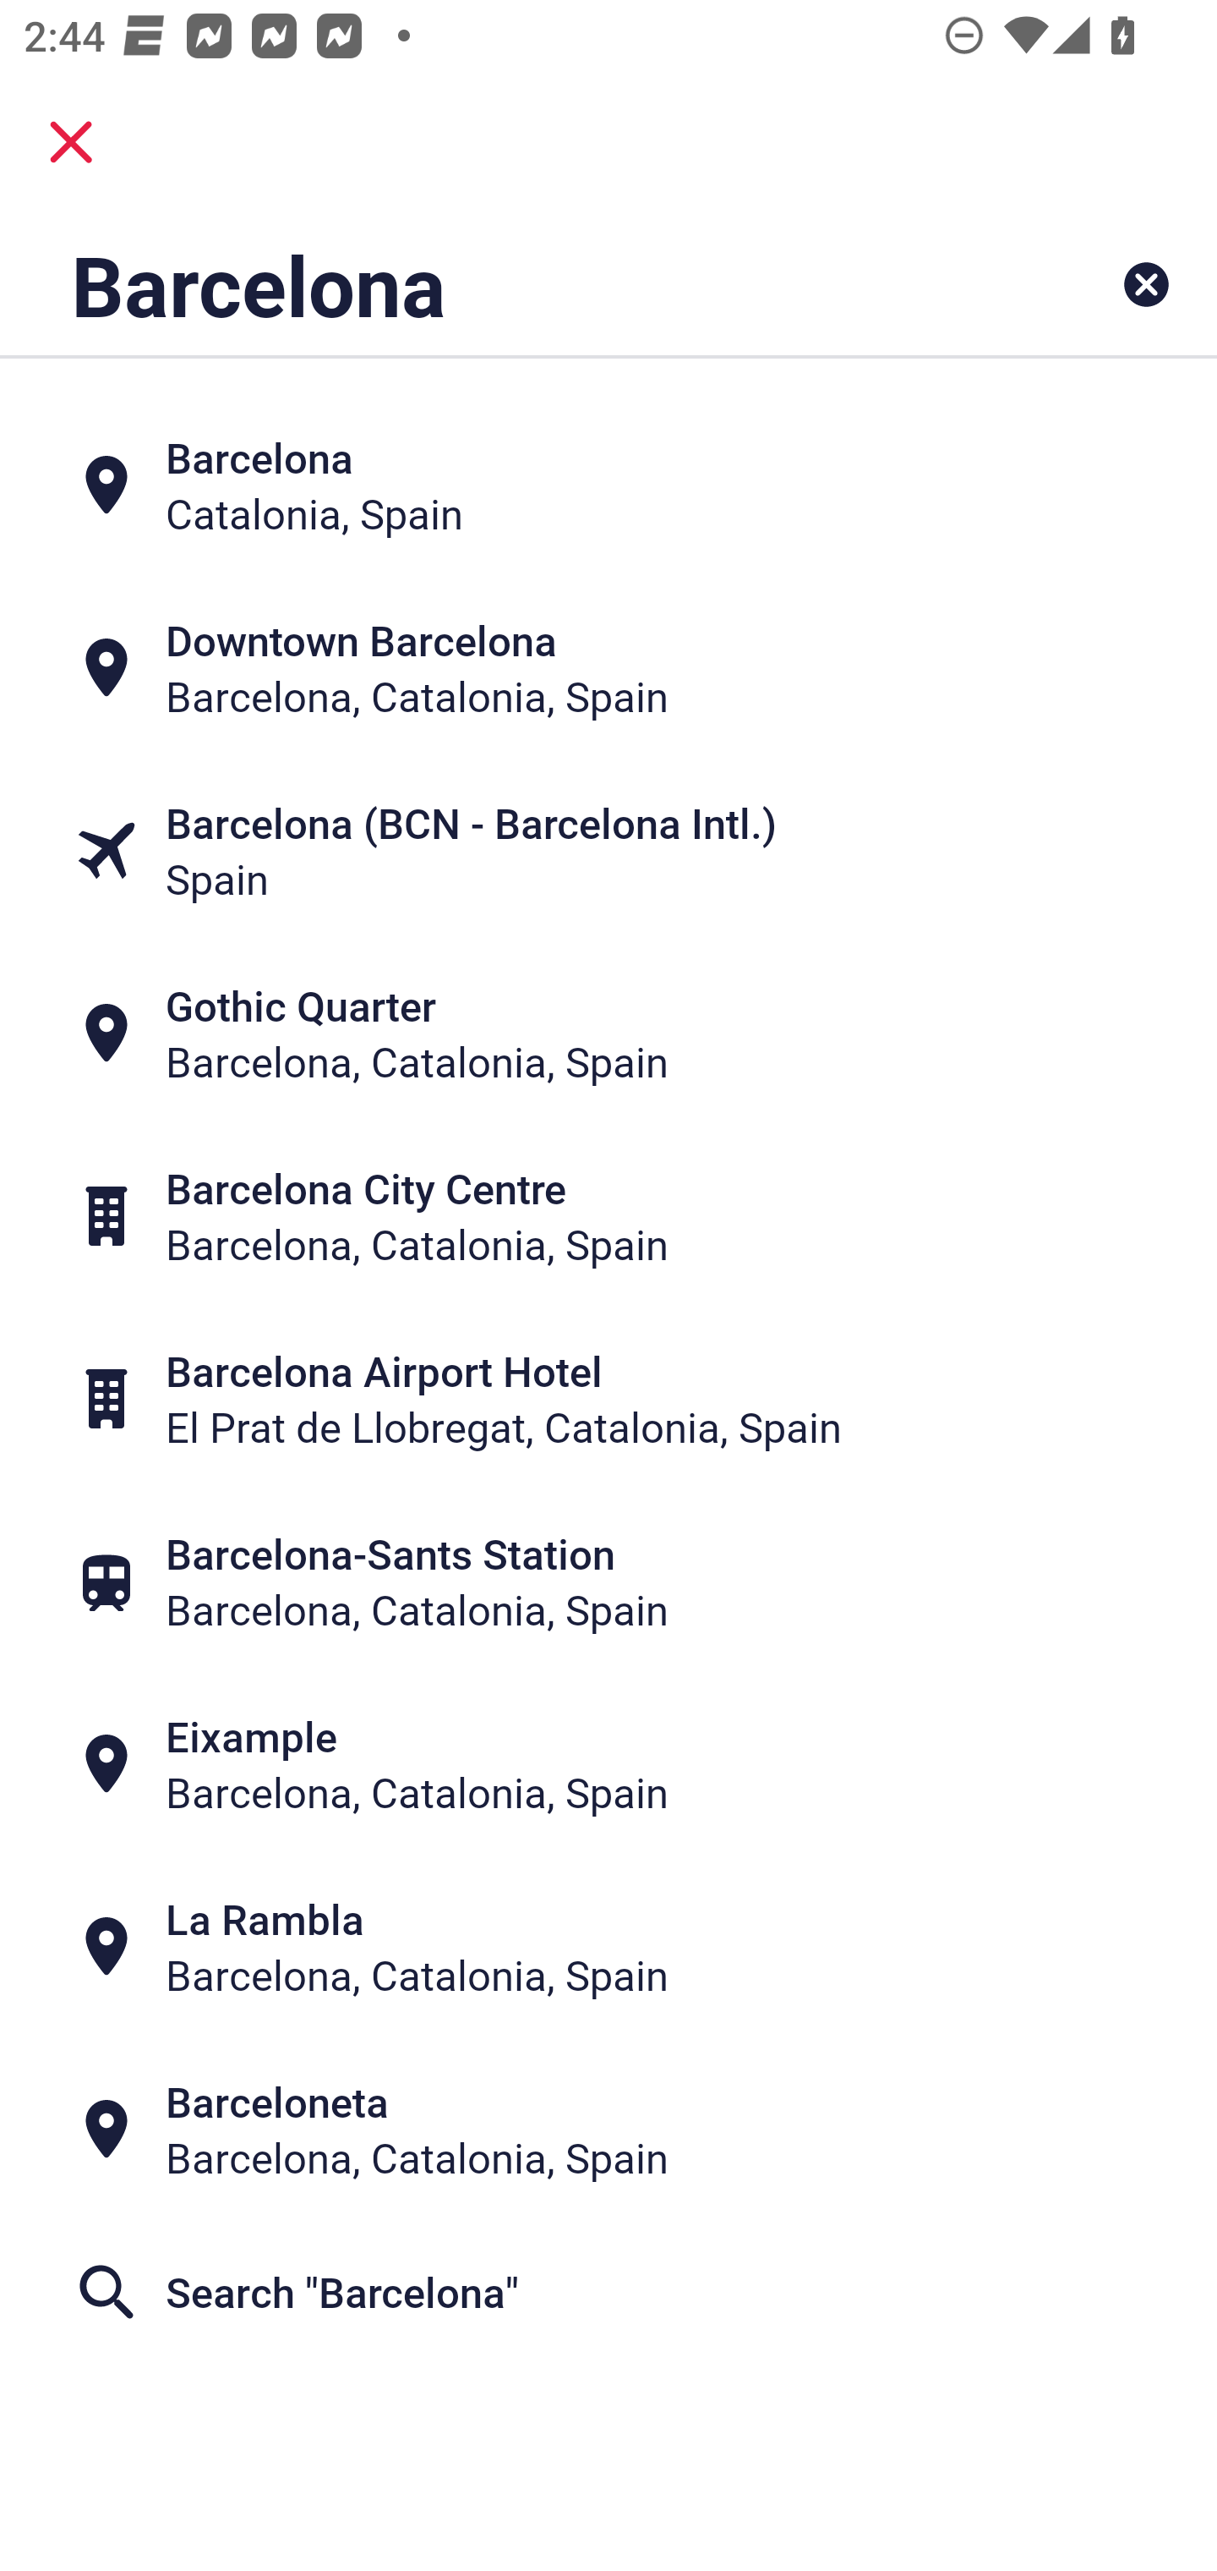  Describe the element at coordinates (608, 1033) in the screenshot. I see `Gothic Quarter Barcelona, Catalonia, Spain` at that location.